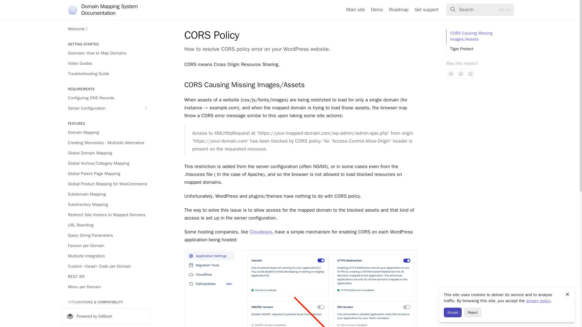 This screenshot has height=327, width=582. I want to click on Global Product Mapping for WooCommerce, so click(106, 184).